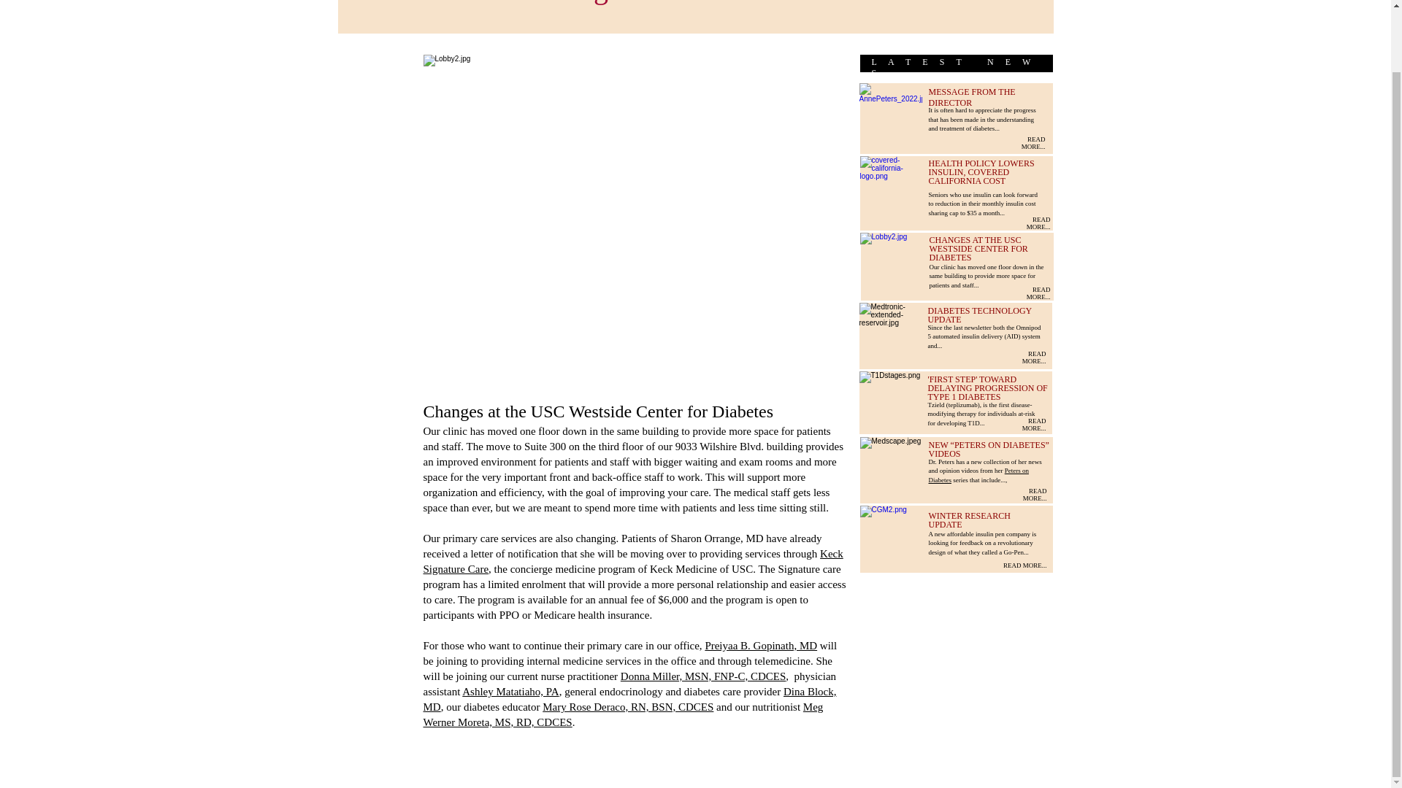  Describe the element at coordinates (624, 714) in the screenshot. I see `Meg Werner Moreta, MS, RD, CDCES` at that location.